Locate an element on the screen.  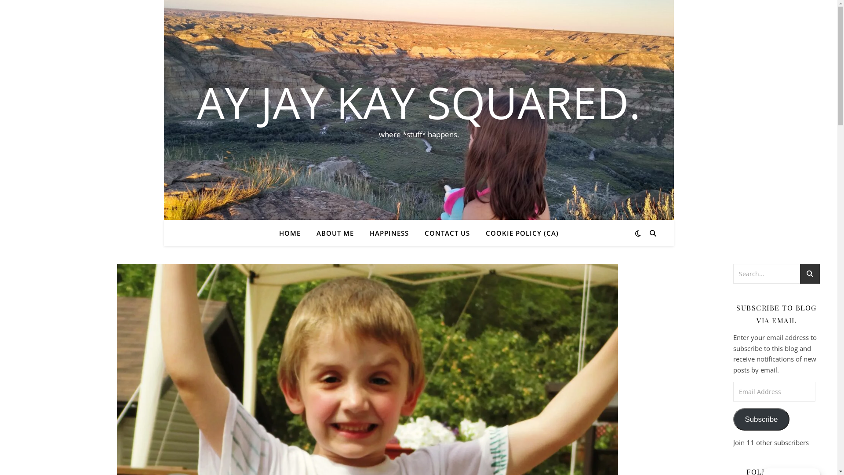
Subscribe is located at coordinates (761, 420).